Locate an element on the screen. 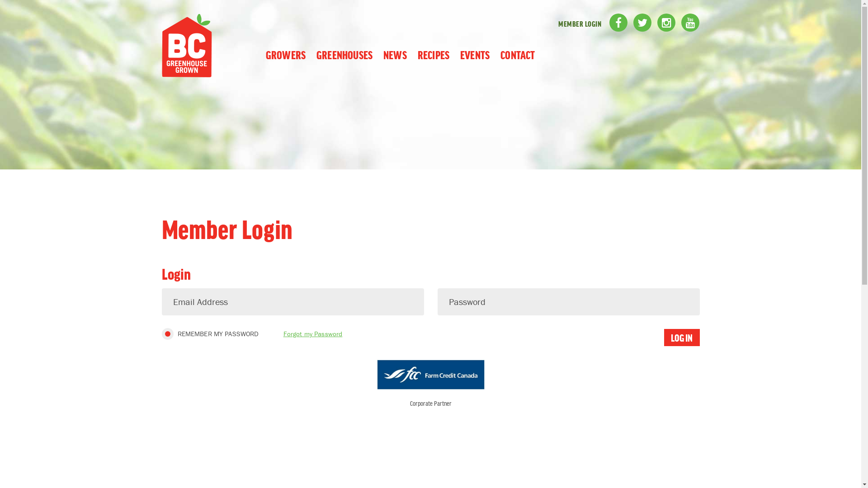 The image size is (868, 488). Forgot my Password is located at coordinates (313, 333).